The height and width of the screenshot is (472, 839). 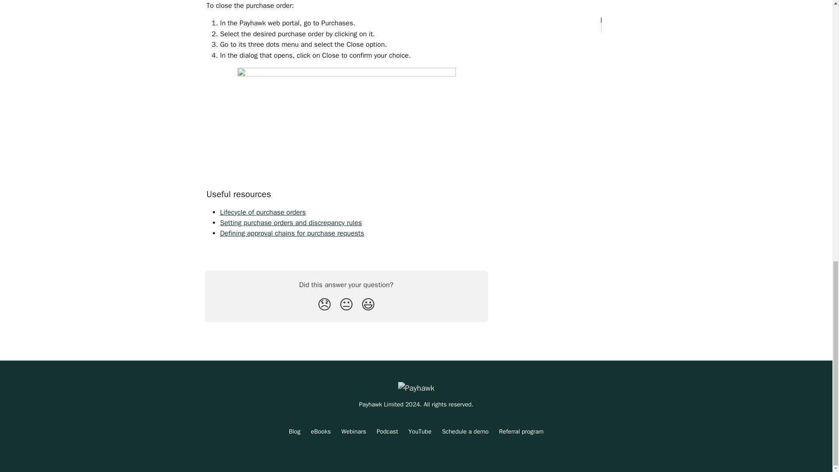 I want to click on Webinars, so click(x=354, y=431).